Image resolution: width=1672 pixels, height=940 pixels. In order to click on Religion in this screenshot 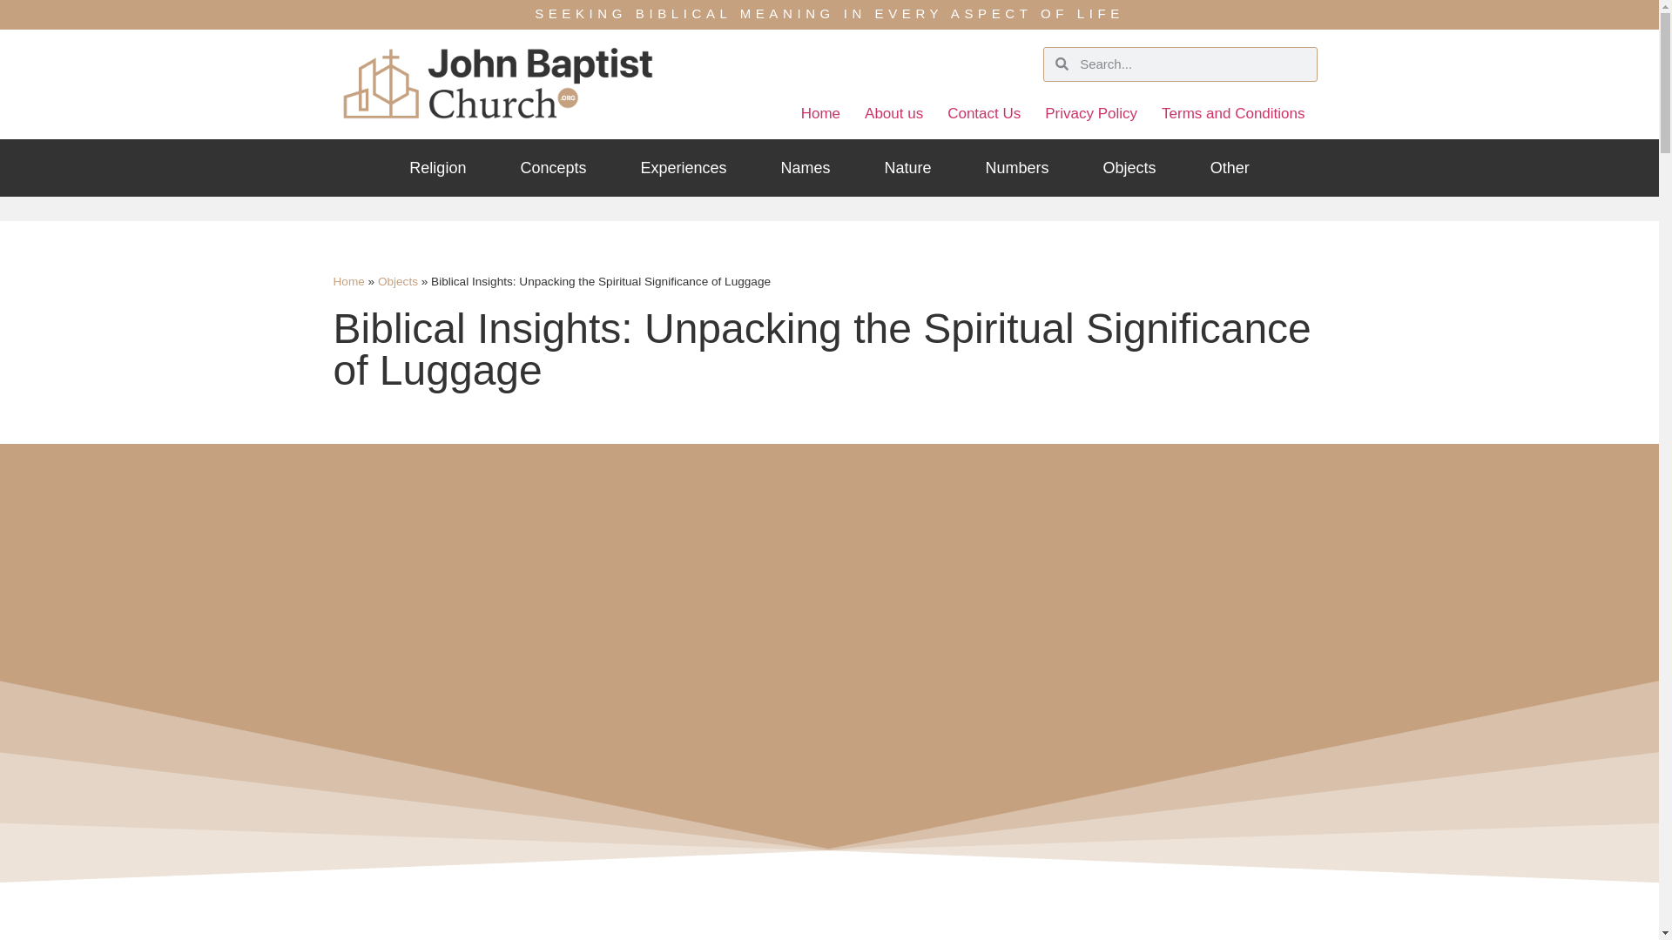, I will do `click(437, 167)`.